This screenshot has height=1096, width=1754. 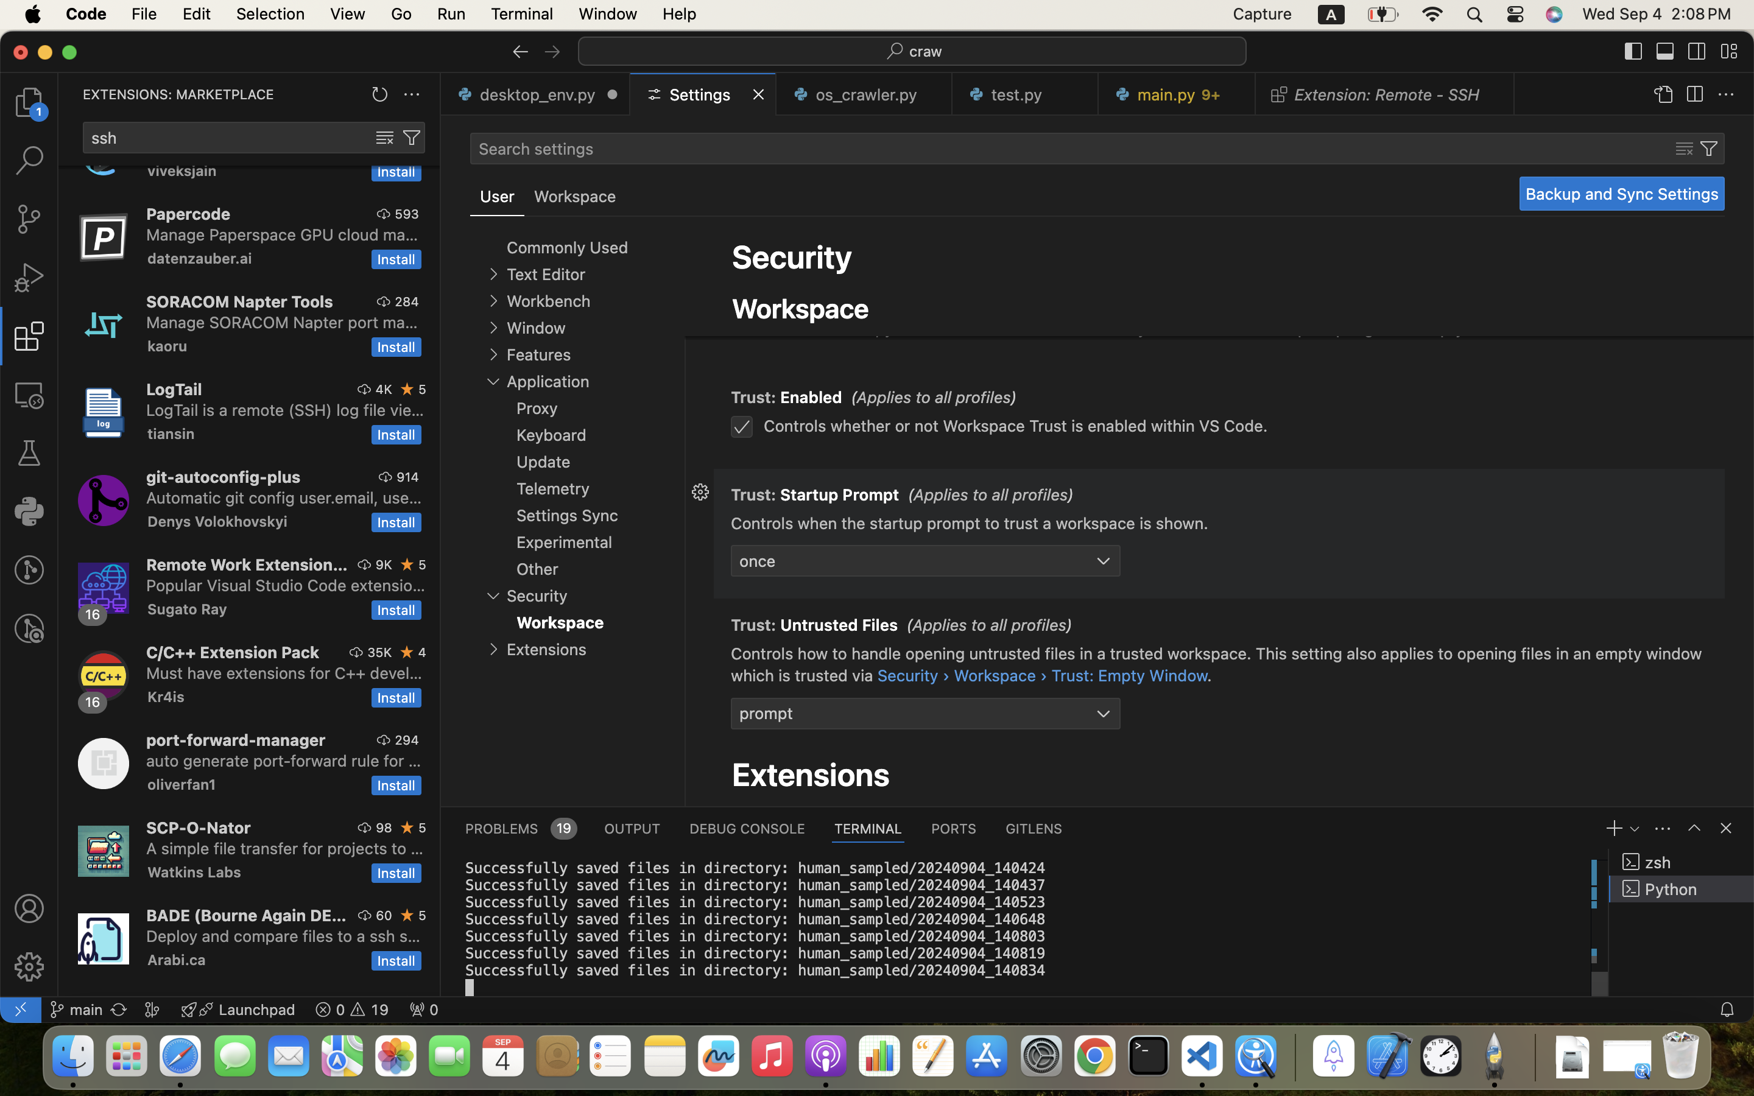 What do you see at coordinates (29, 570) in the screenshot?
I see `0 ` at bounding box center [29, 570].